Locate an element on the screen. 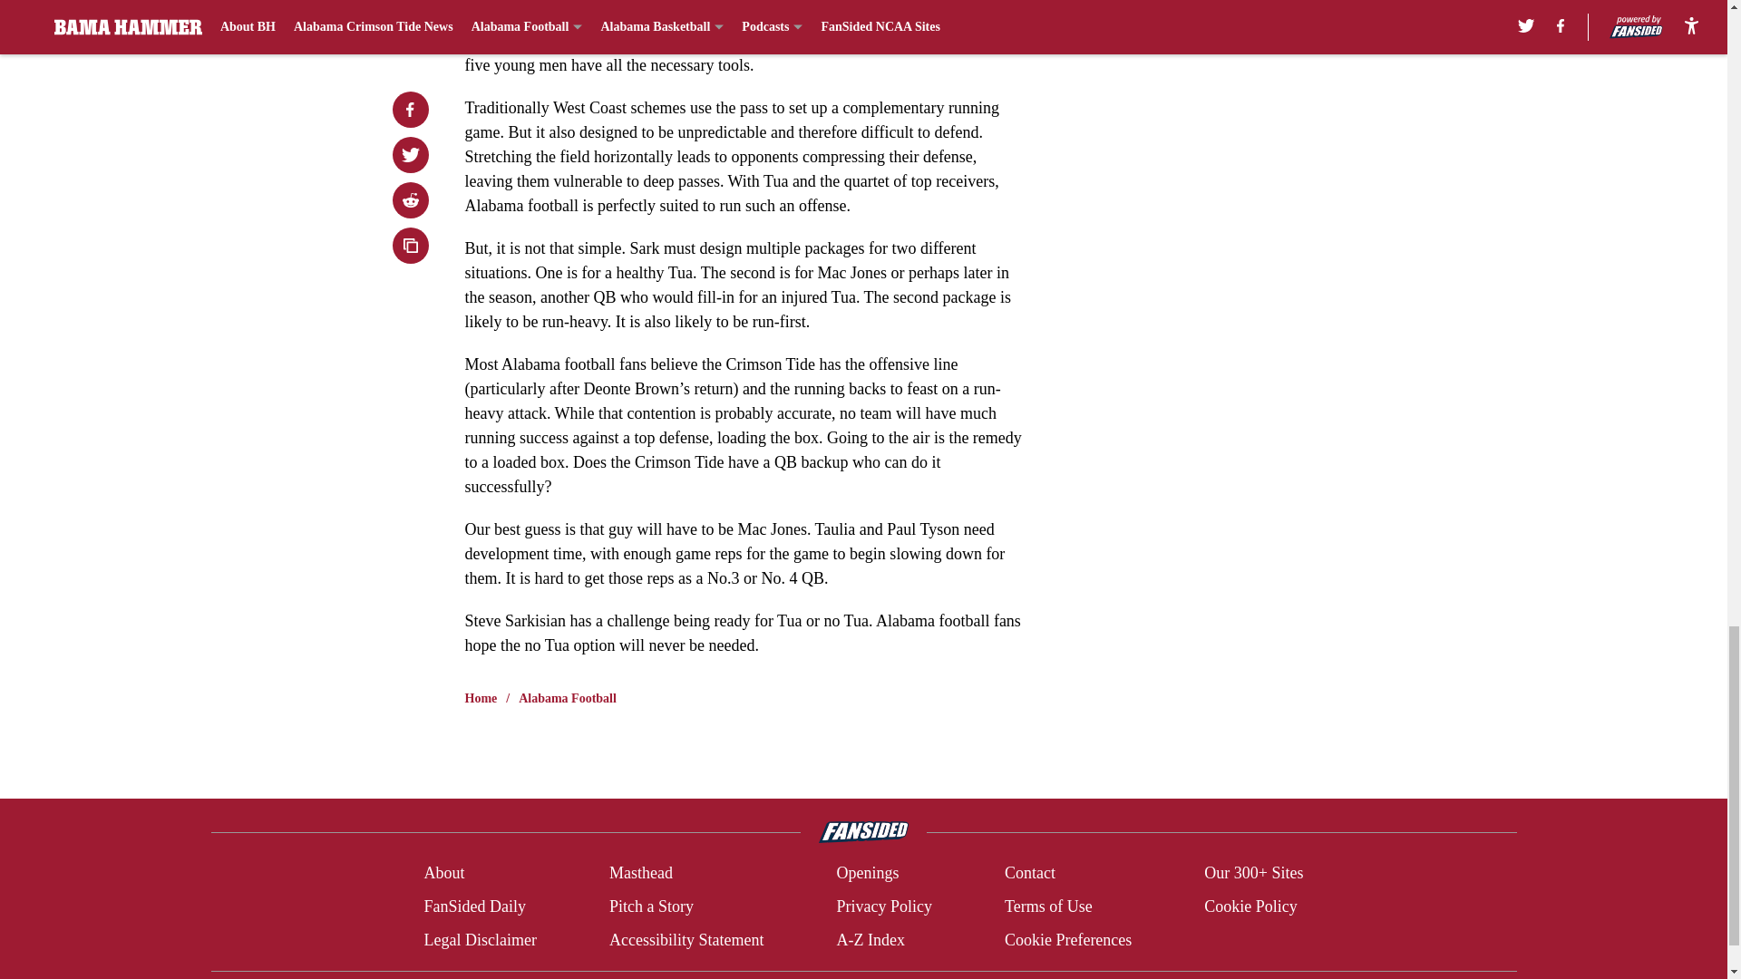  Terms of Use is located at coordinates (1048, 906).